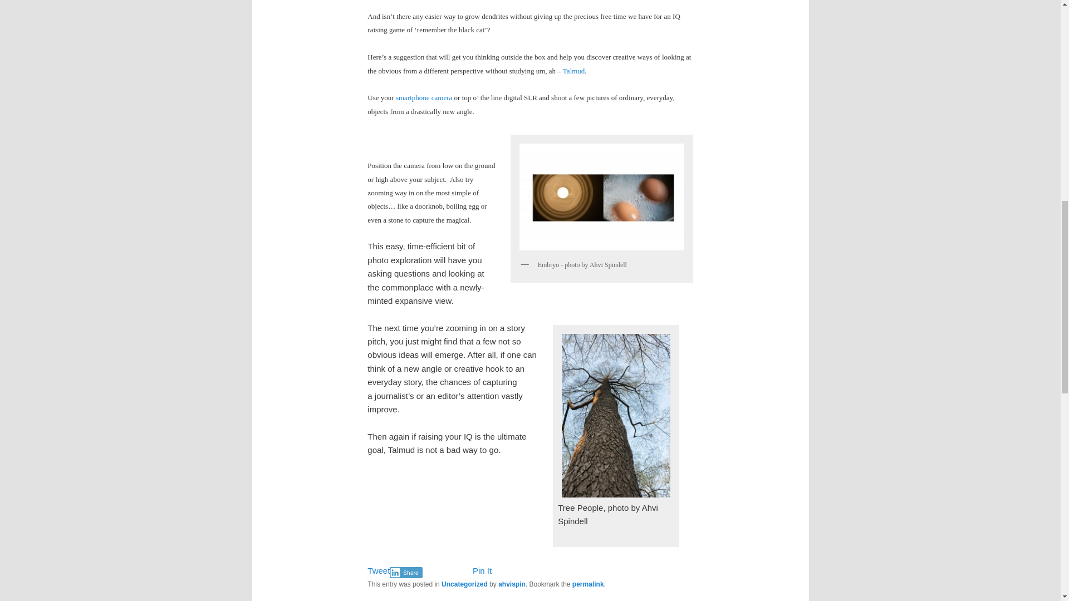  Describe the element at coordinates (512, 584) in the screenshot. I see `ahvispin` at that location.